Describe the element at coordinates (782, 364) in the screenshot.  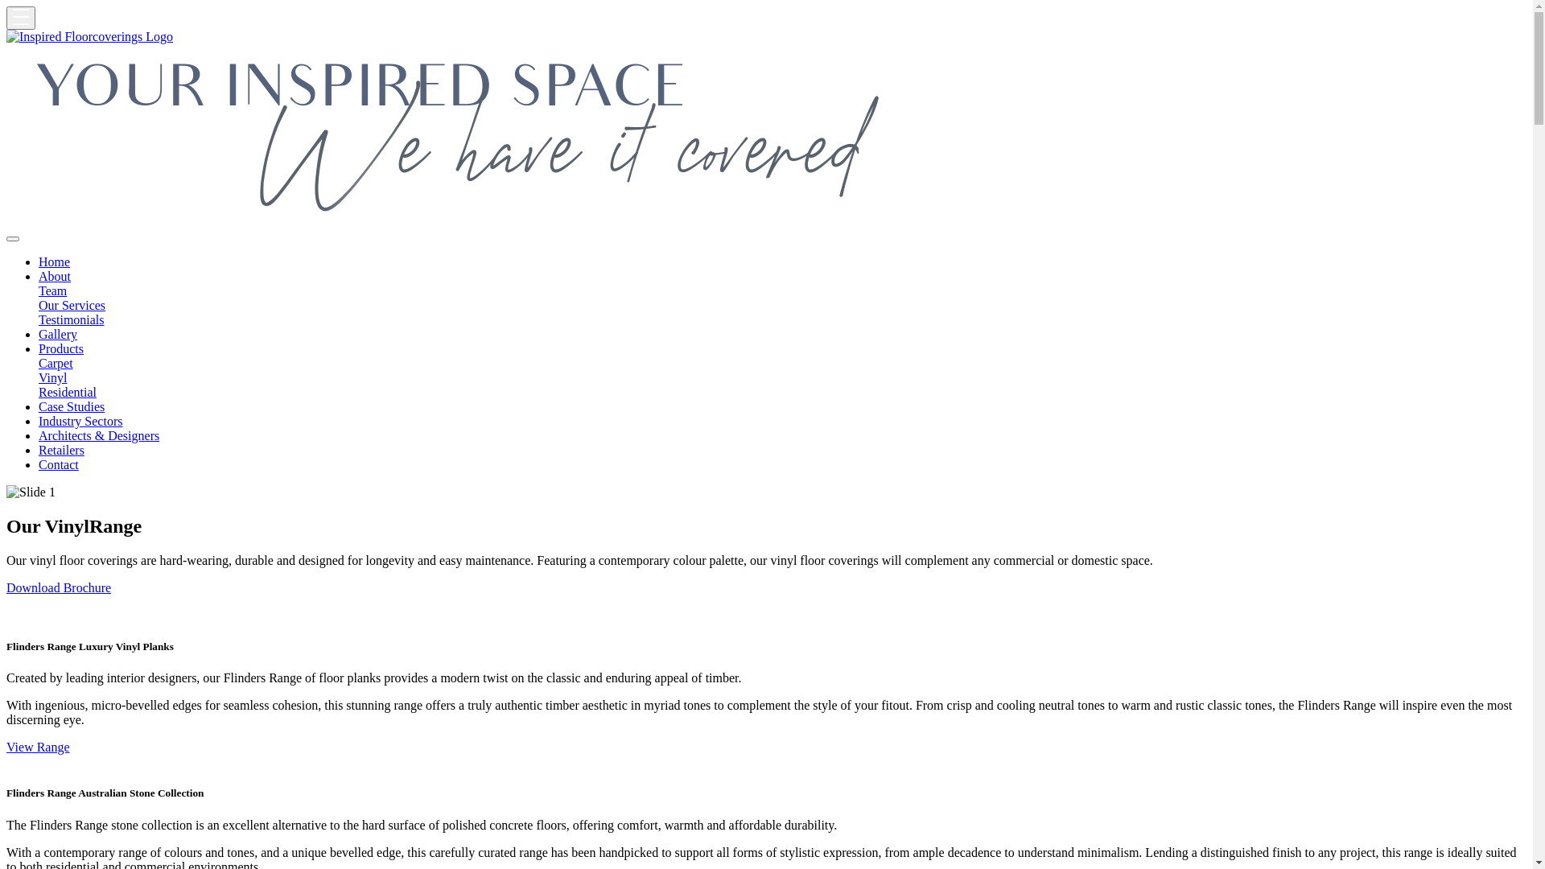
I see `Carpet` at that location.